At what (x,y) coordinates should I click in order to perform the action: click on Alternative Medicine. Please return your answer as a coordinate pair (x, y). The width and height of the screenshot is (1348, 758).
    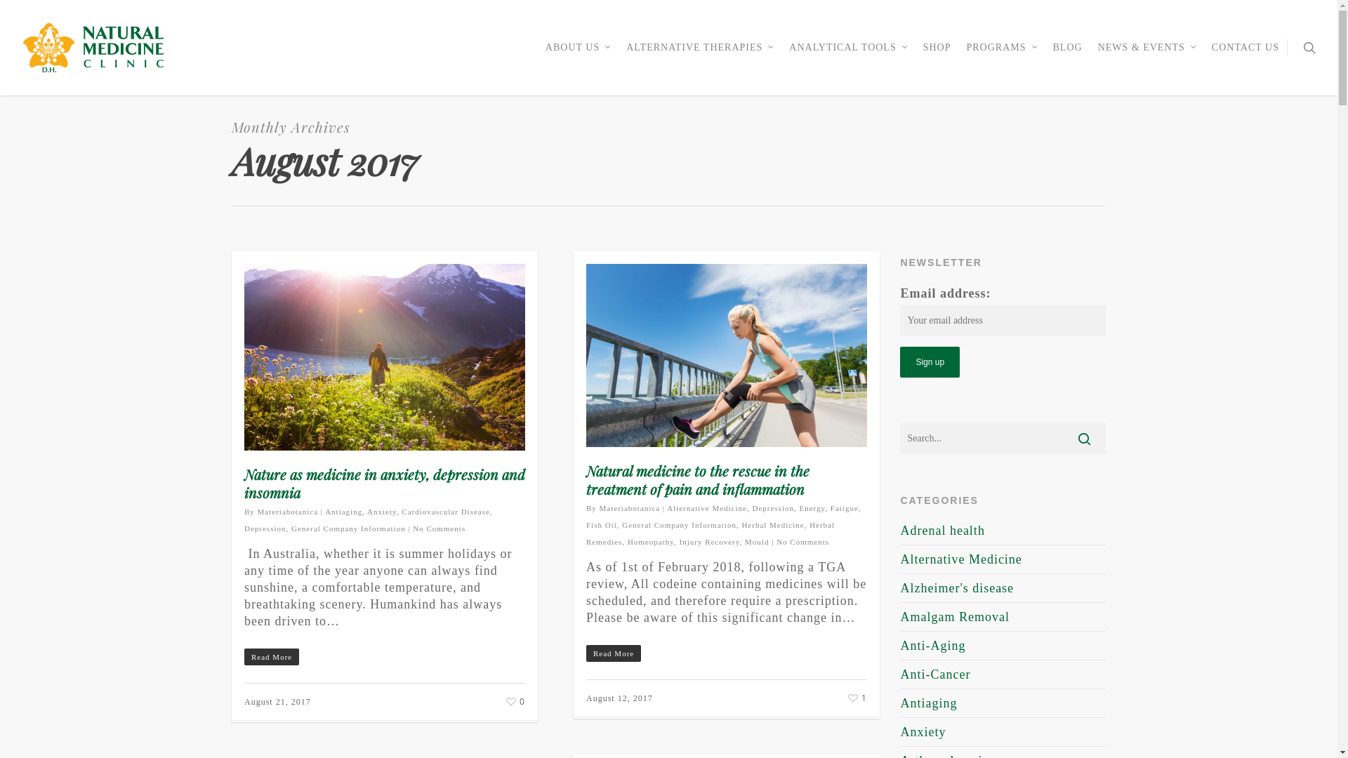
    Looking at the image, I should click on (1003, 560).